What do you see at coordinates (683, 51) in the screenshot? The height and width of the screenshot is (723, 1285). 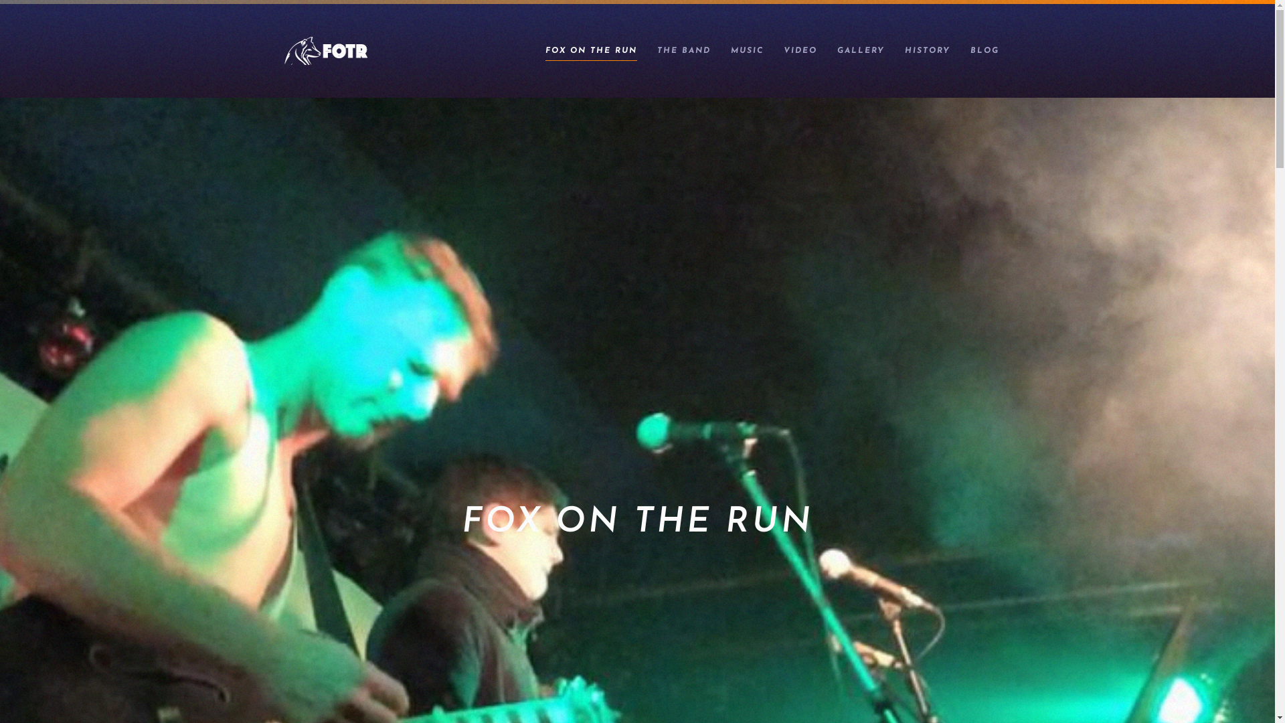 I see `THE BAND` at bounding box center [683, 51].